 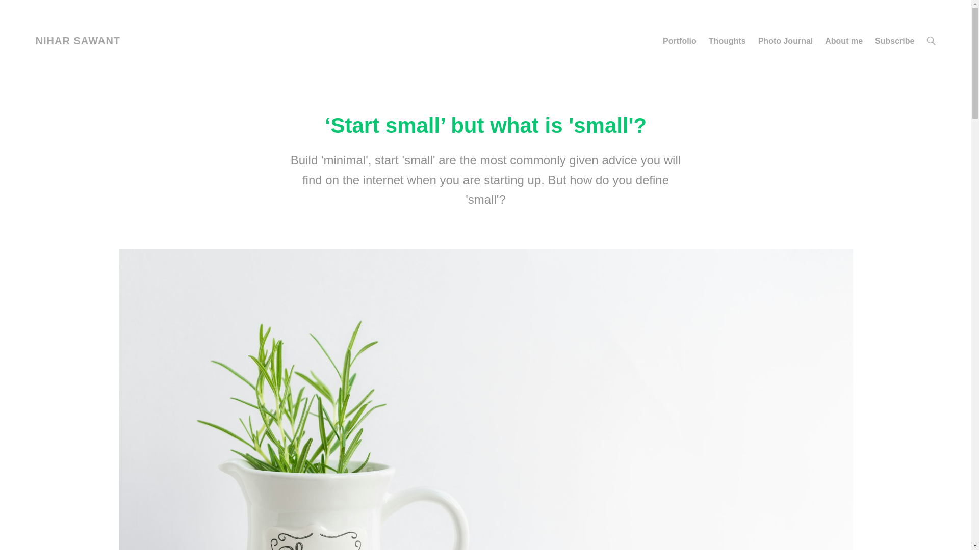 I want to click on Thoughts, so click(x=727, y=41).